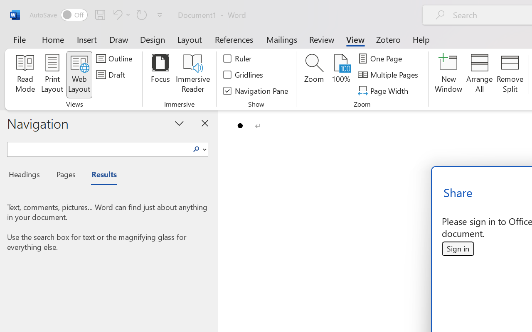 The width and height of the screenshot is (532, 332). What do you see at coordinates (382, 59) in the screenshot?
I see `One Page` at bounding box center [382, 59].